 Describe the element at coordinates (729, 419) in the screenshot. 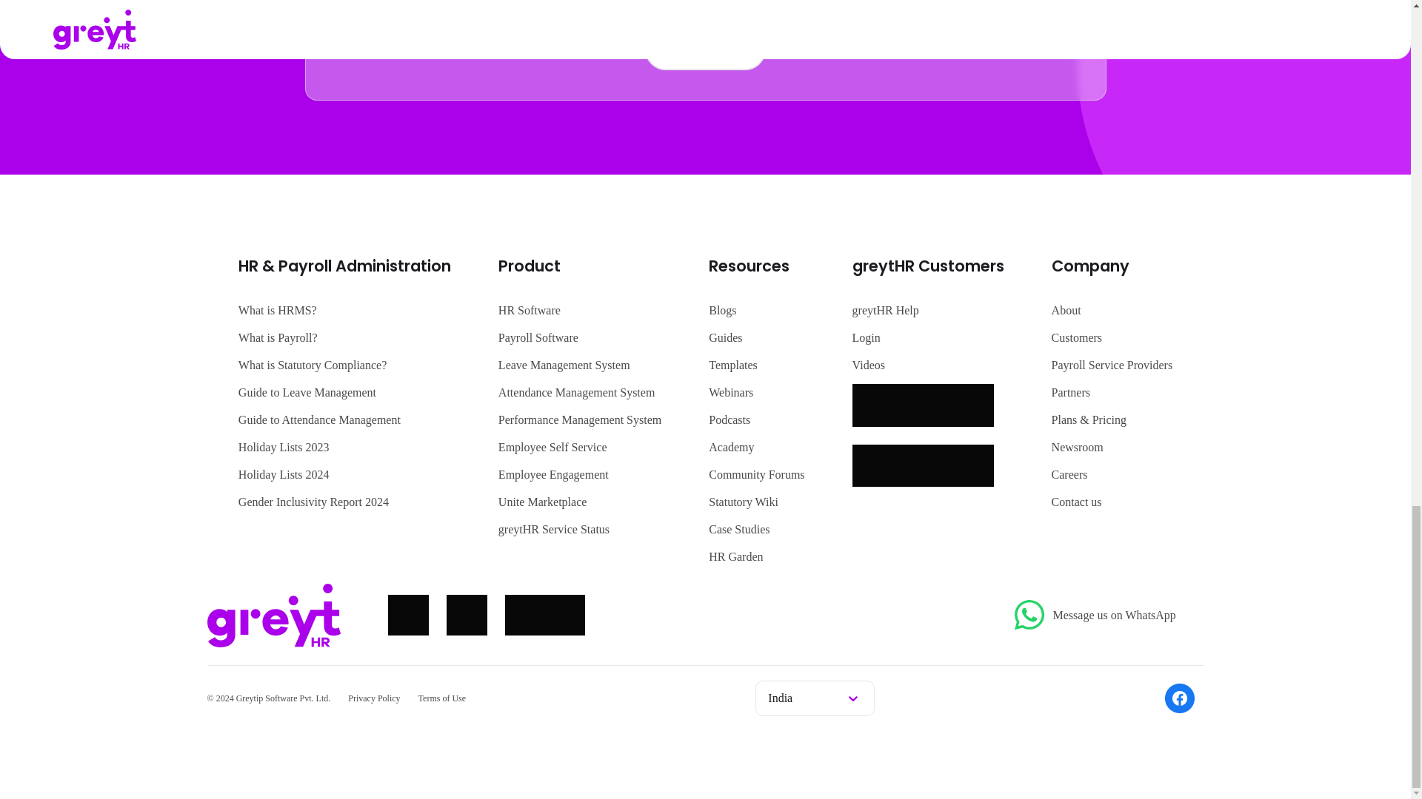

I see `Podcasts` at that location.